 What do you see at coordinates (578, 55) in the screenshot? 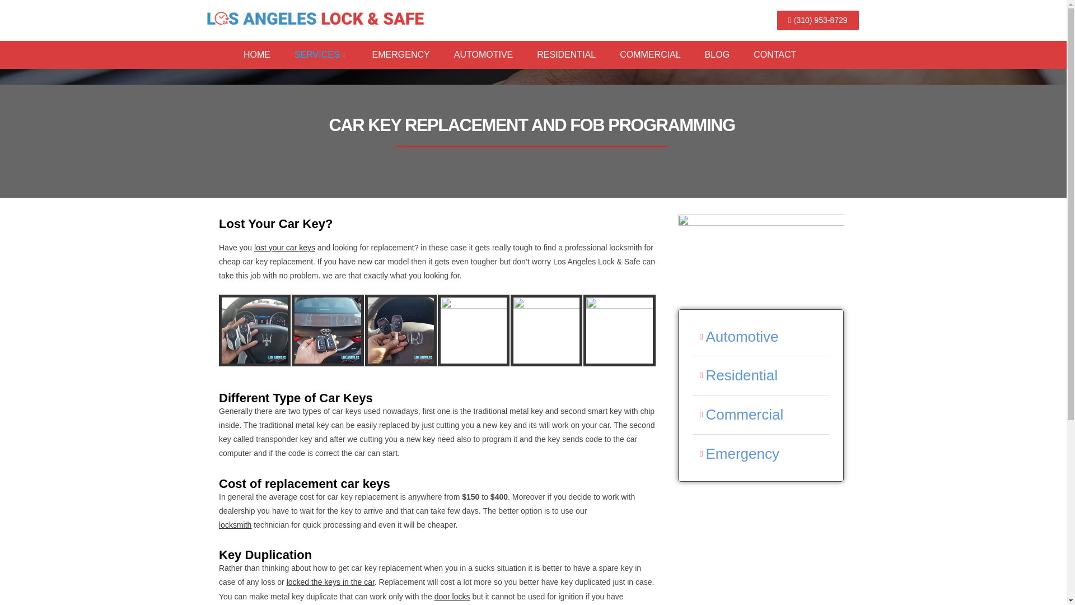
I see `RESIDENTIAL` at bounding box center [578, 55].